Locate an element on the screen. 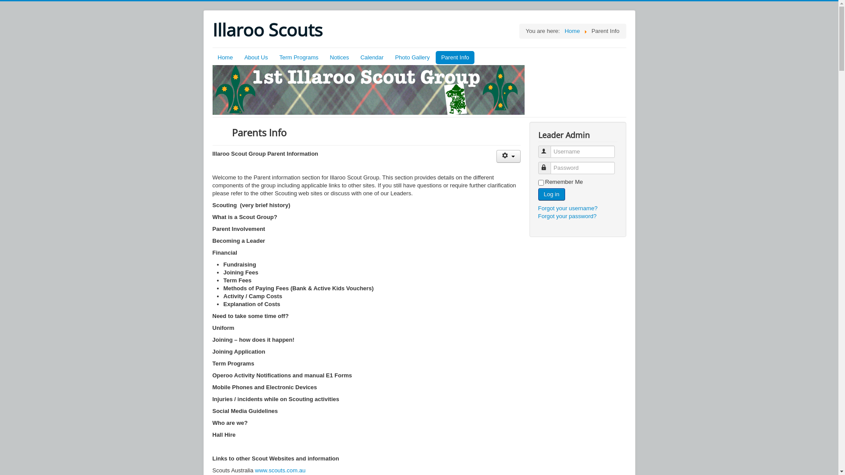 This screenshot has width=845, height=475. Log in is located at coordinates (551, 194).